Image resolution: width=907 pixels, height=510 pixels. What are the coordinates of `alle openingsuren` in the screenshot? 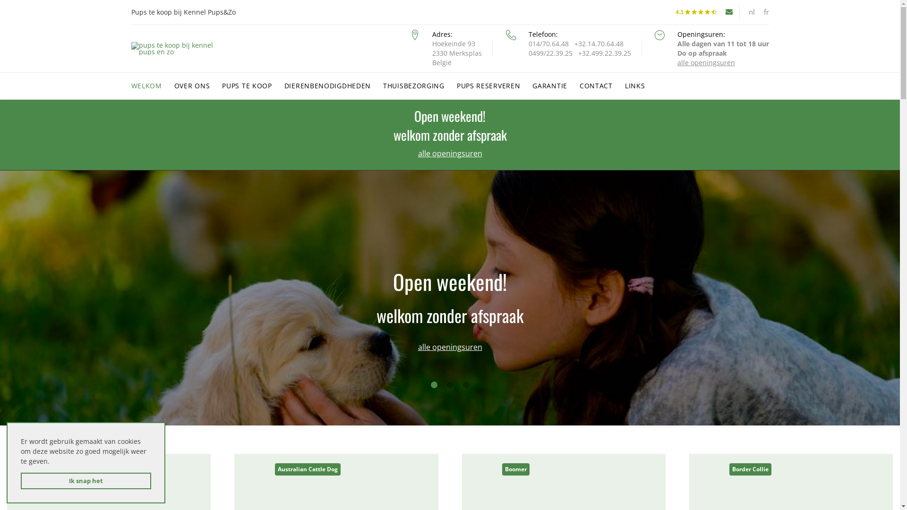 It's located at (450, 153).